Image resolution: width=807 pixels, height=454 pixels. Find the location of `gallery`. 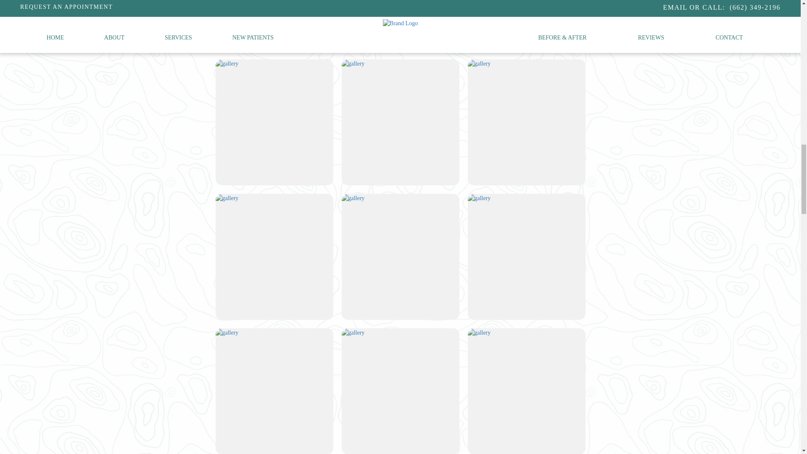

gallery is located at coordinates (227, 333).